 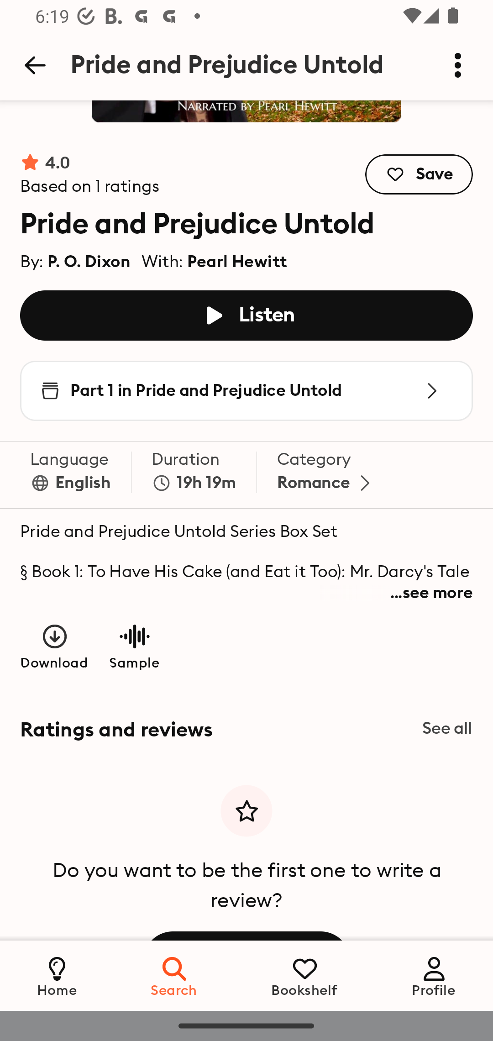 What do you see at coordinates (246, 315) in the screenshot?
I see `Listen Listen to book` at bounding box center [246, 315].